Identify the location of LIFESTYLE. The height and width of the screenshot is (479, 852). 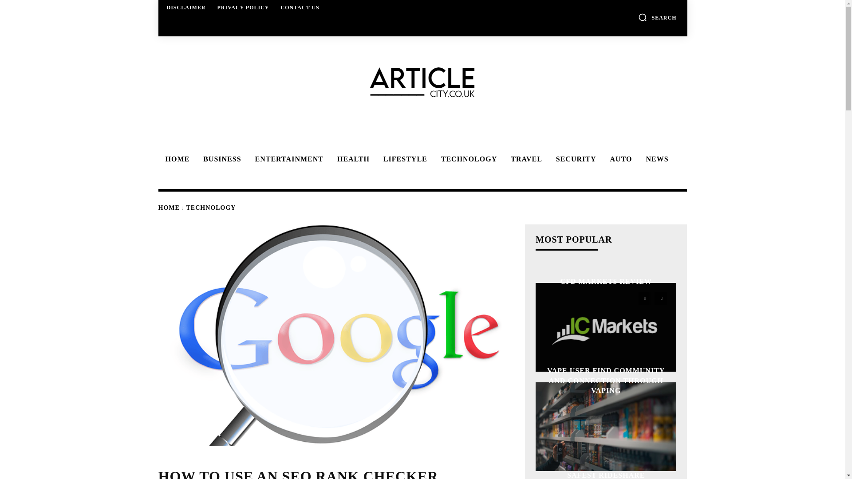
(404, 159).